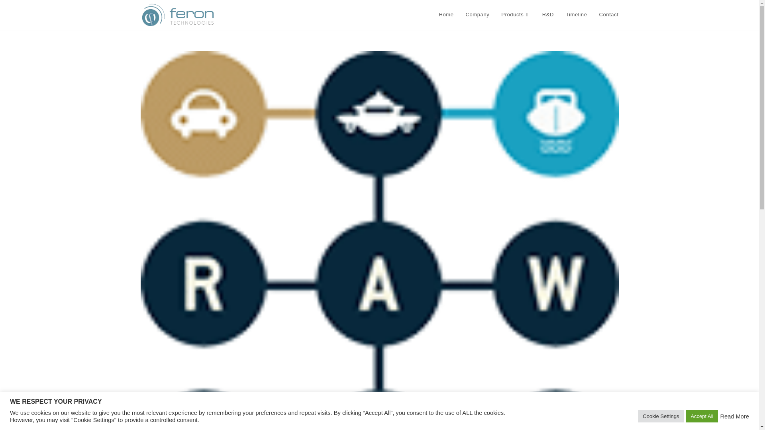 Image resolution: width=765 pixels, height=430 pixels. I want to click on Cookie Settings, so click(661, 416).